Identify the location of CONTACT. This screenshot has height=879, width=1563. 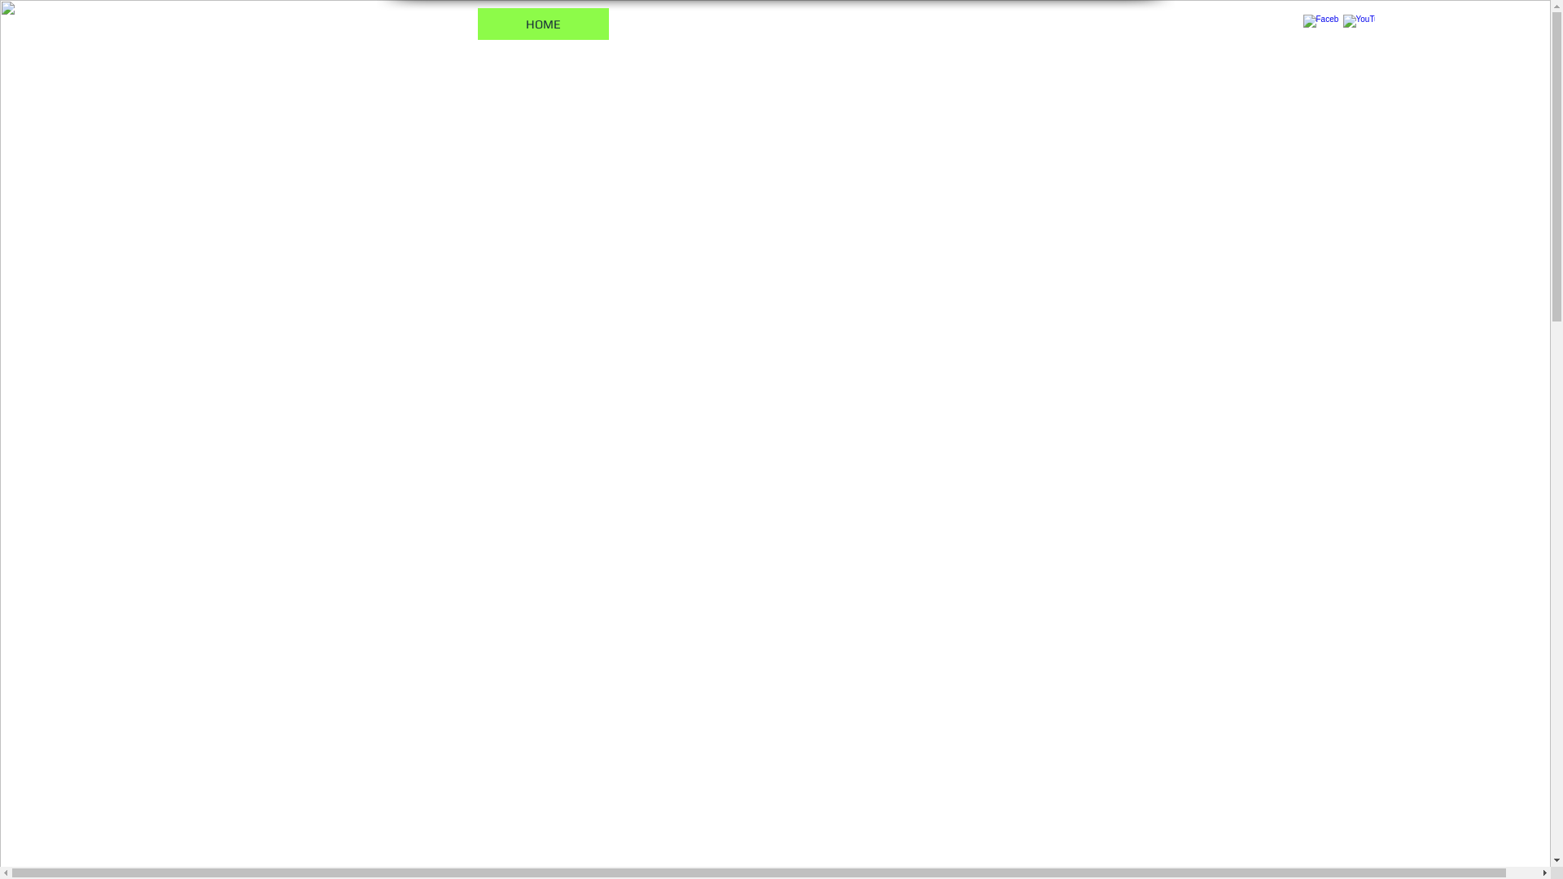
(997, 24).